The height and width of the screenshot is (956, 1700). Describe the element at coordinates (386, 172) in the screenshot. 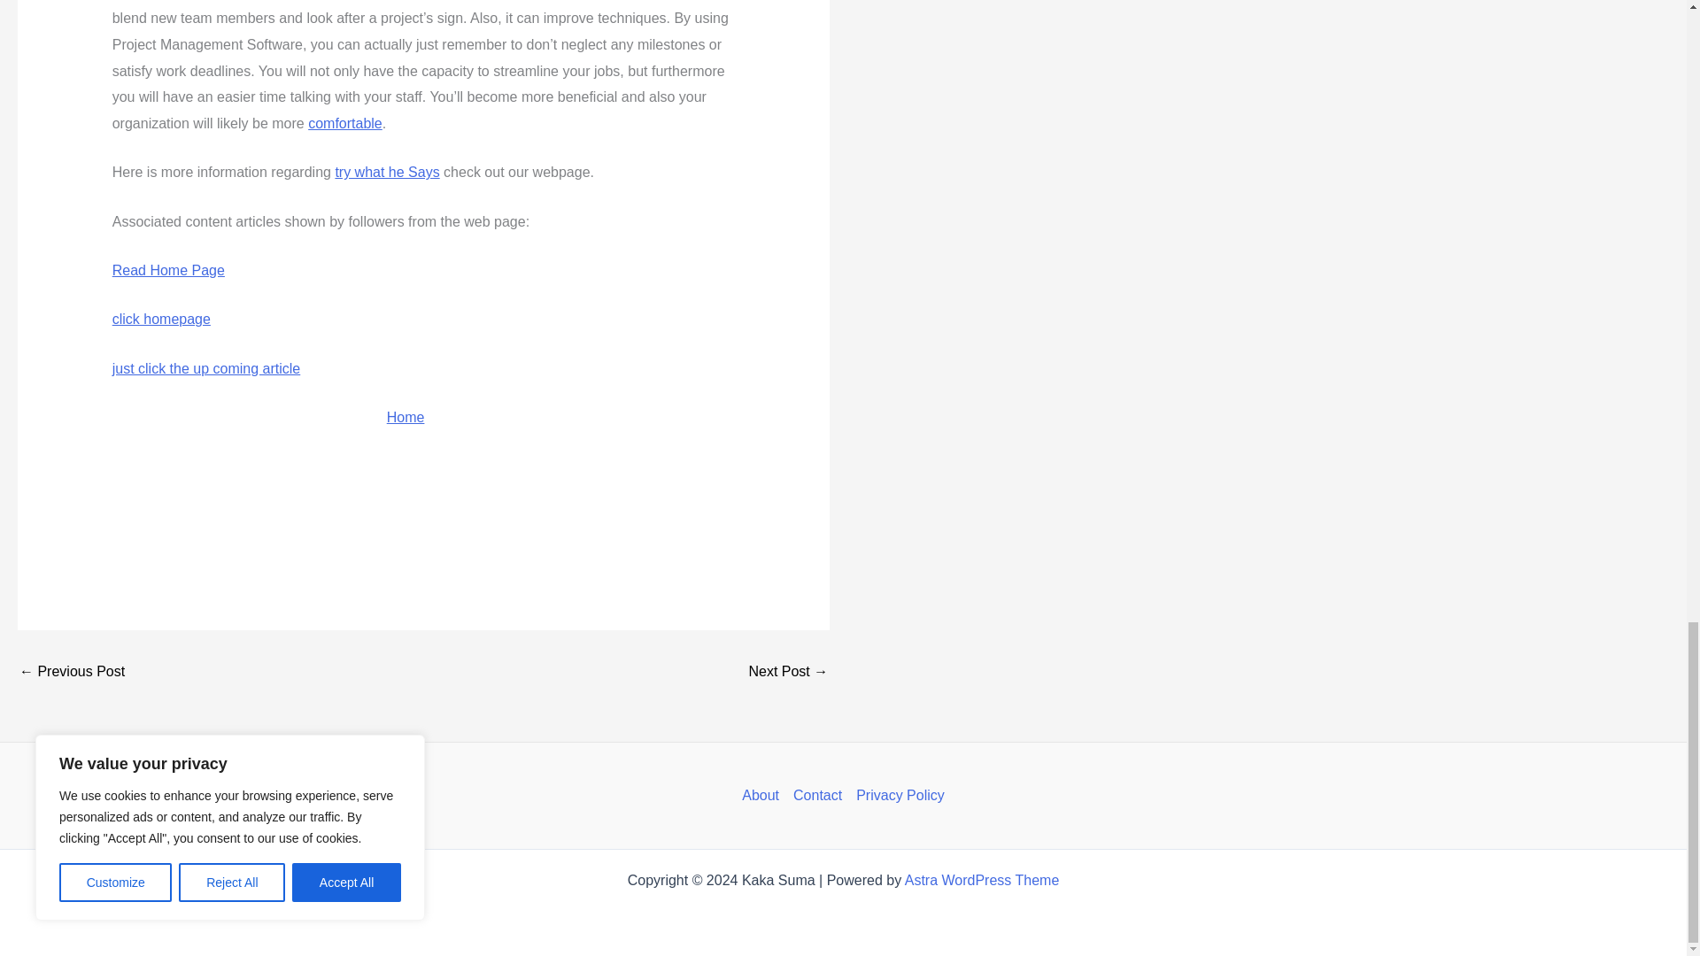

I see `try what he Says` at that location.